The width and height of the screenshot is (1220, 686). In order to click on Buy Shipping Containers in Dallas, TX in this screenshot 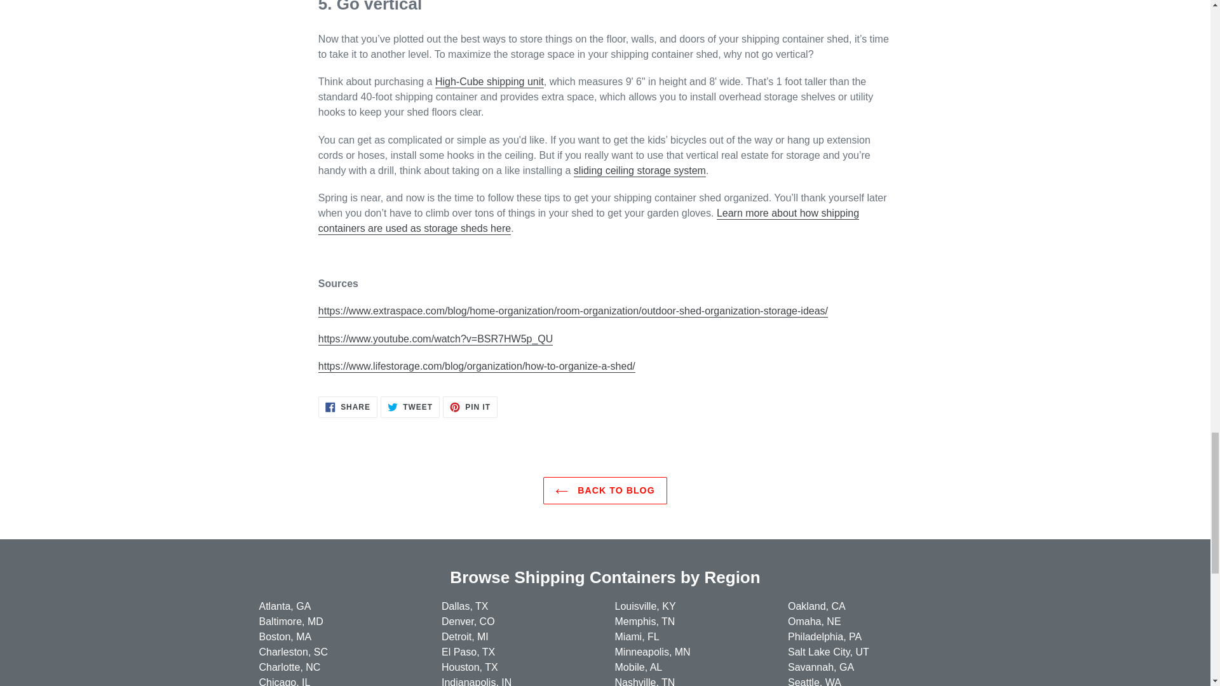, I will do `click(465, 606)`.